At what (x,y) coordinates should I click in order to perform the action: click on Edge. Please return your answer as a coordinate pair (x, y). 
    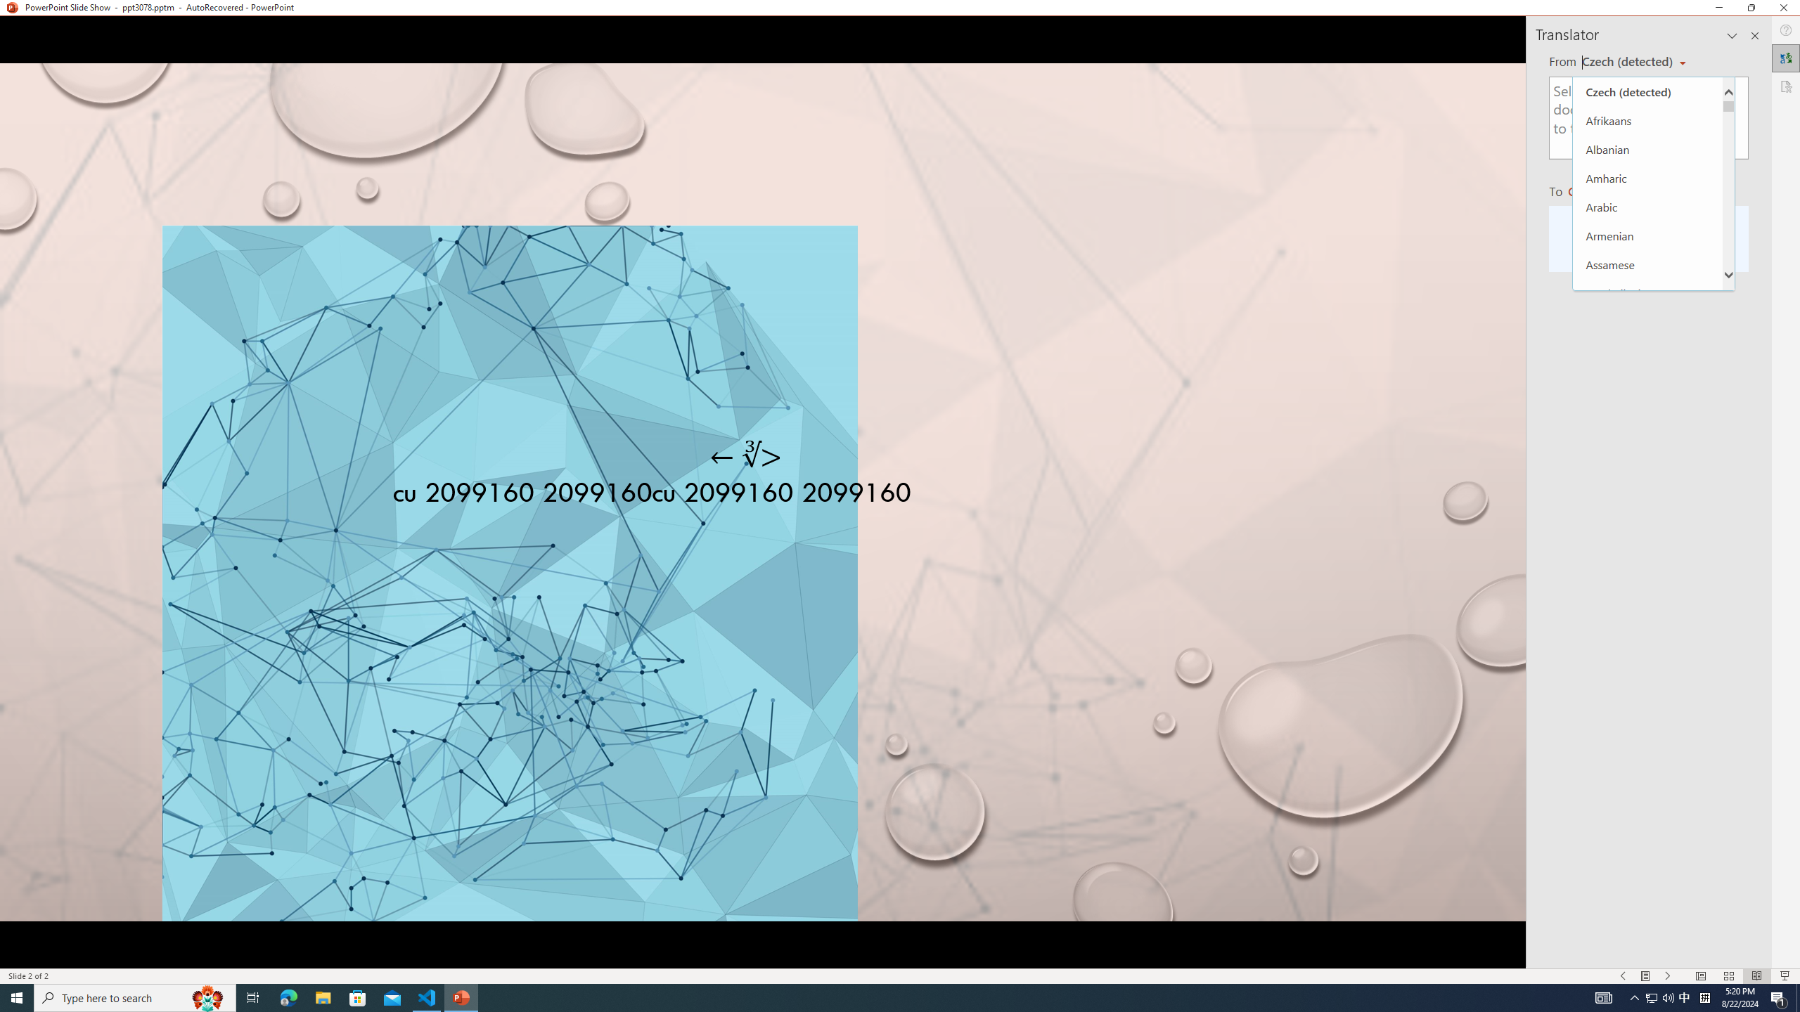
    Looking at the image, I should click on (190, 58).